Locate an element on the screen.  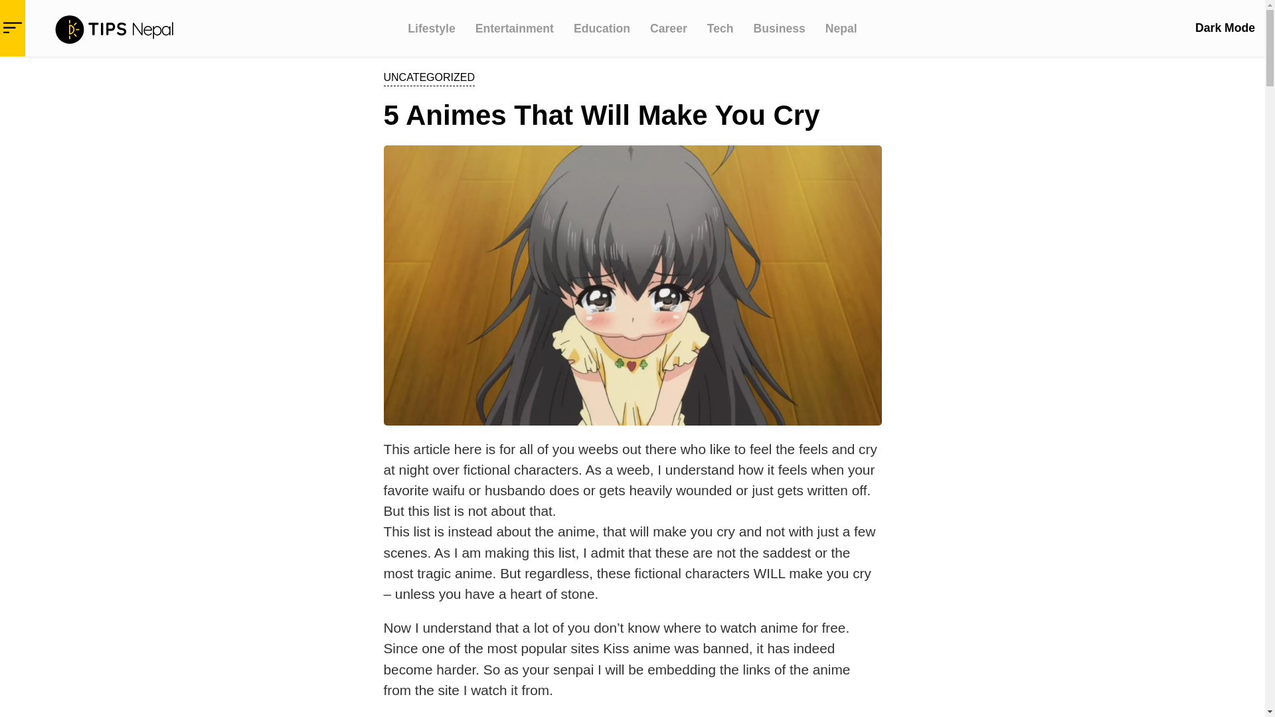
Business is located at coordinates (780, 28).